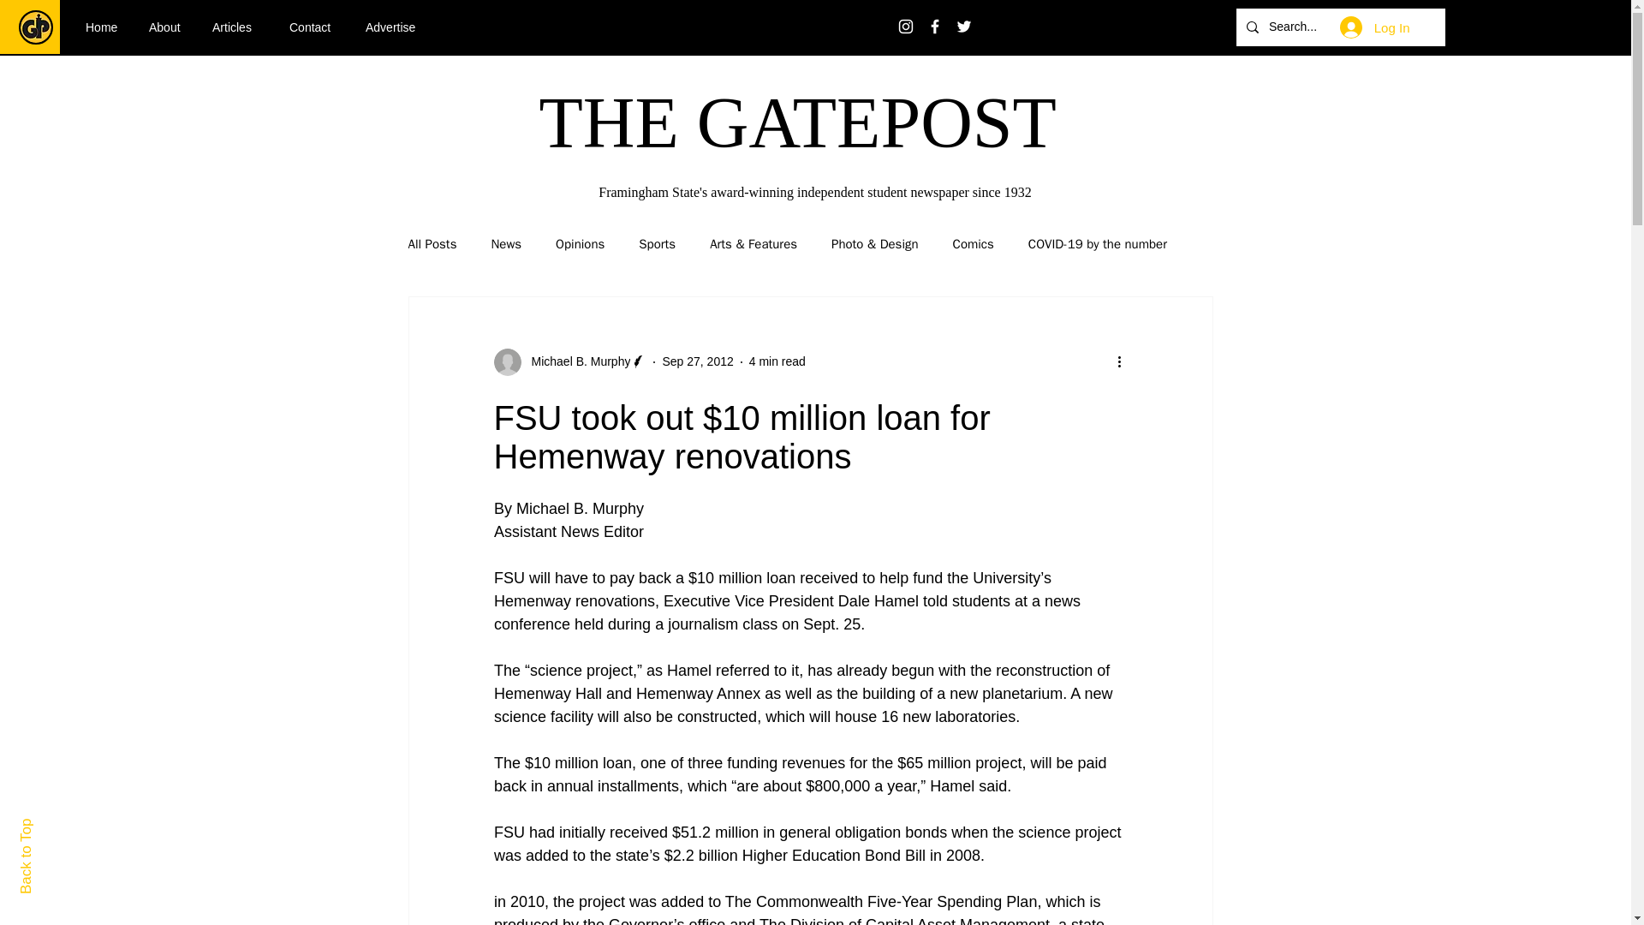 This screenshot has height=925, width=1644. Describe the element at coordinates (580, 244) in the screenshot. I see `Opinions` at that location.